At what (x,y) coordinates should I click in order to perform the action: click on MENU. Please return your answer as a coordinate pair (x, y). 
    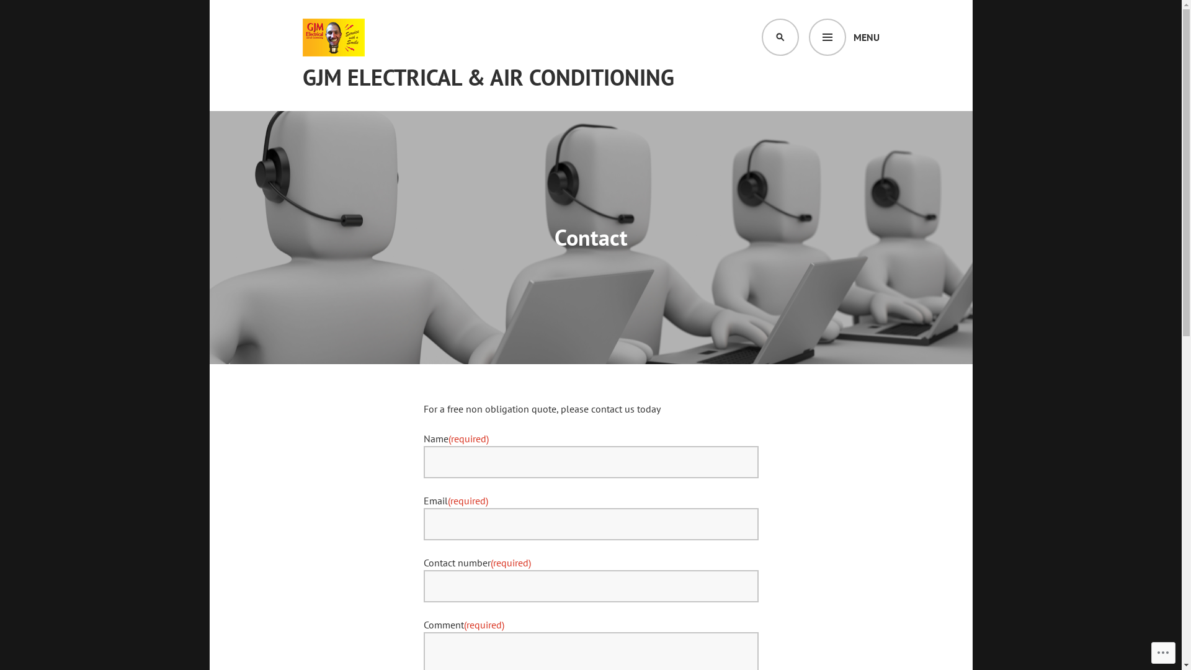
    Looking at the image, I should click on (844, 37).